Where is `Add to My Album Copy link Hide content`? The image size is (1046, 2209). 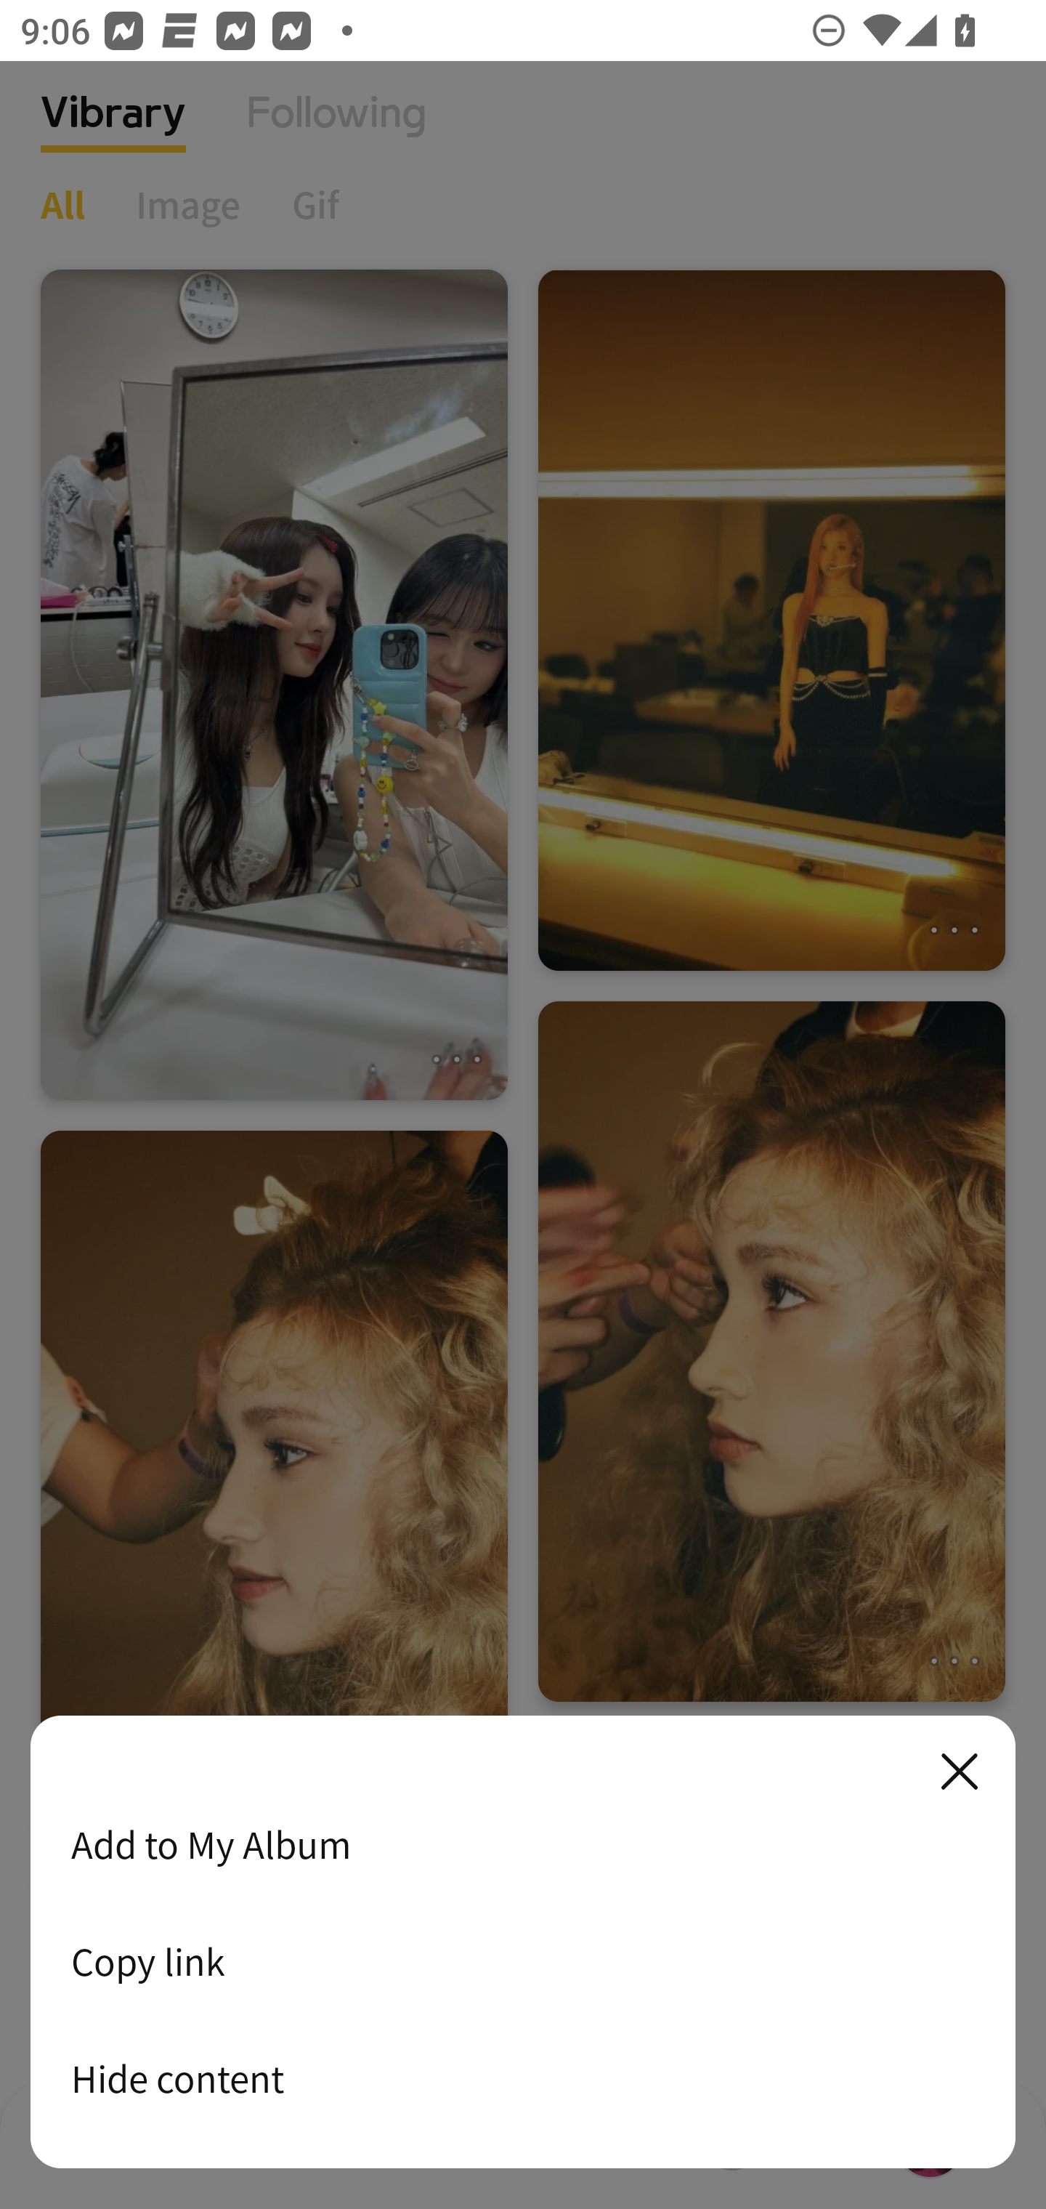
Add to My Album Copy link Hide content is located at coordinates (523, 1943).